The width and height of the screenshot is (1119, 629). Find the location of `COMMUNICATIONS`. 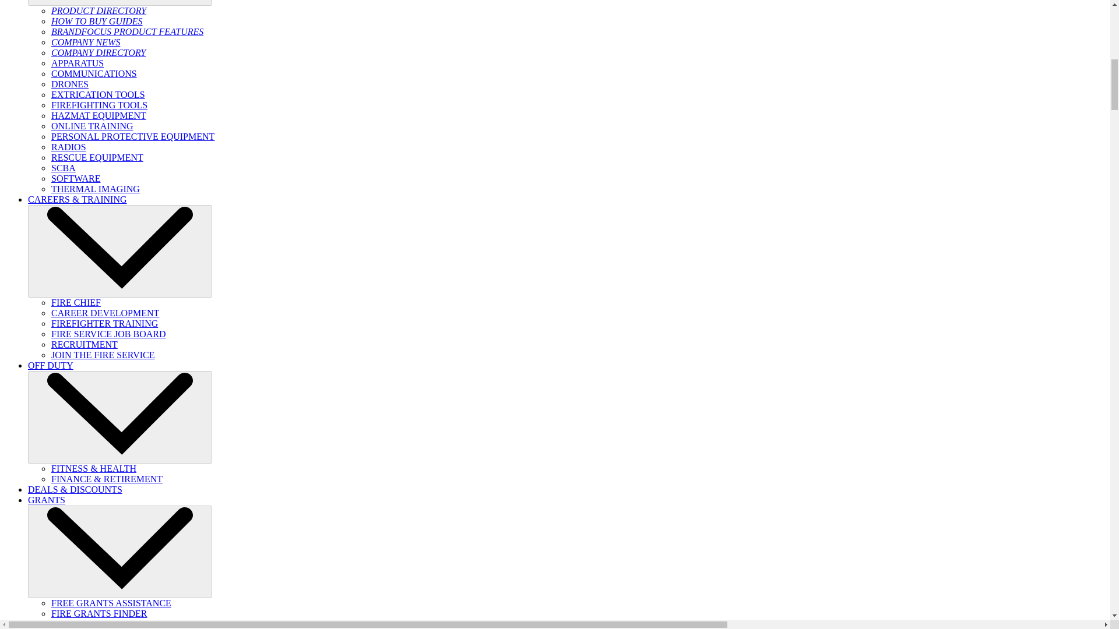

COMMUNICATIONS is located at coordinates (94, 73).